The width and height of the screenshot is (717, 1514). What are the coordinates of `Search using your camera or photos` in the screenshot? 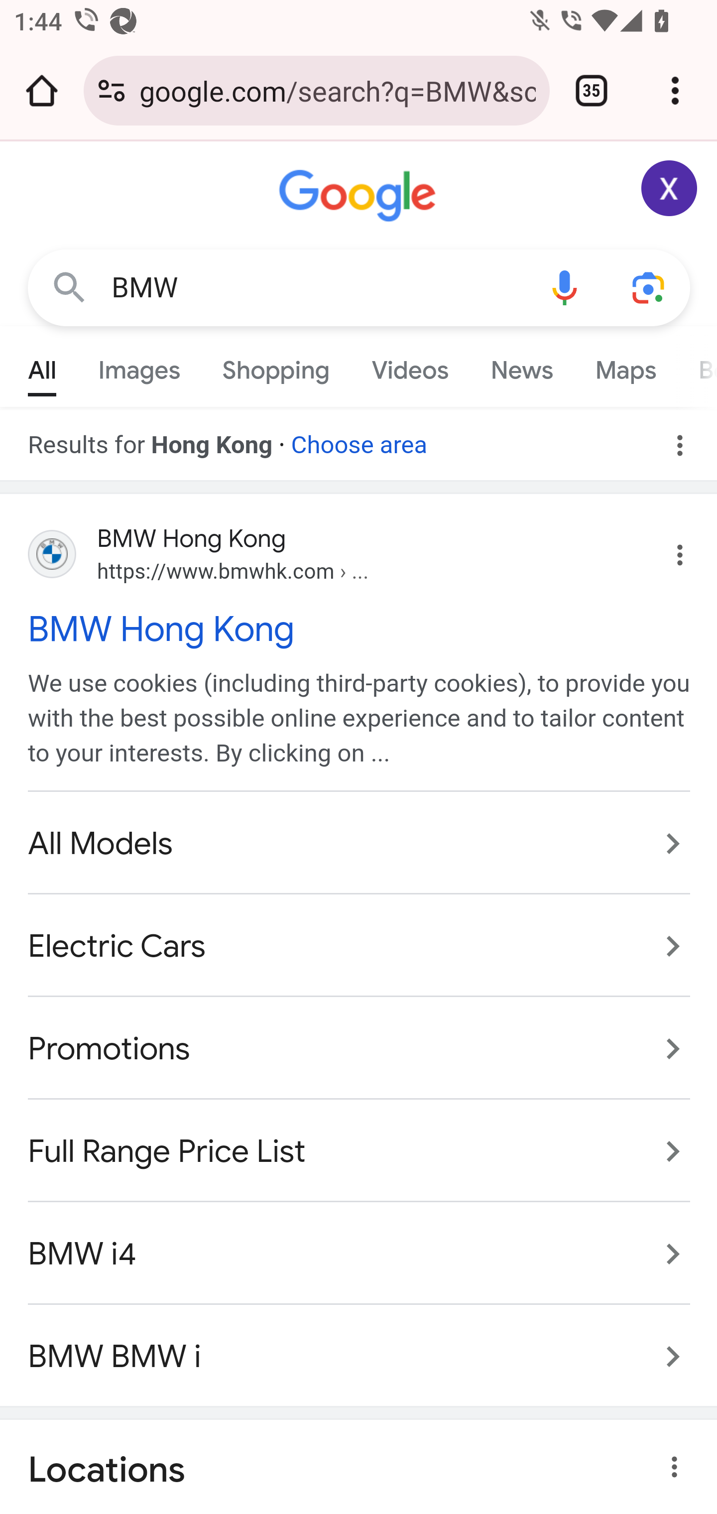 It's located at (649, 287).